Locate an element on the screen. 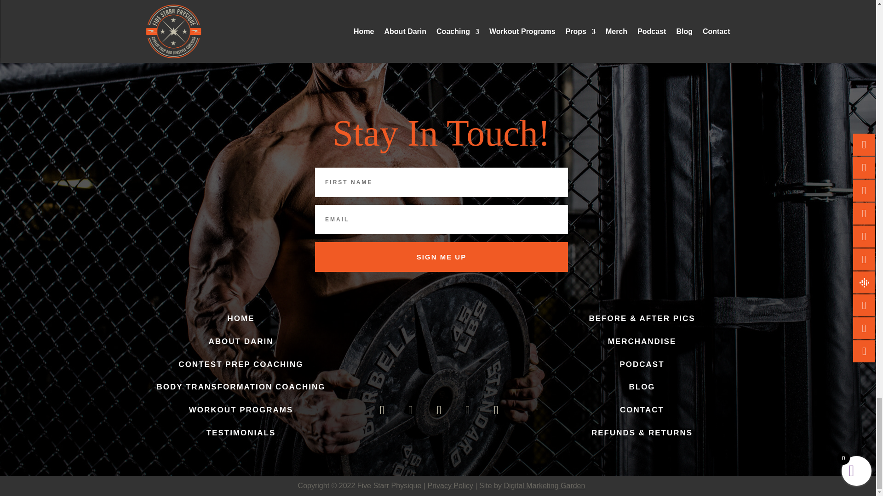  Follow on X is located at coordinates (410, 410).